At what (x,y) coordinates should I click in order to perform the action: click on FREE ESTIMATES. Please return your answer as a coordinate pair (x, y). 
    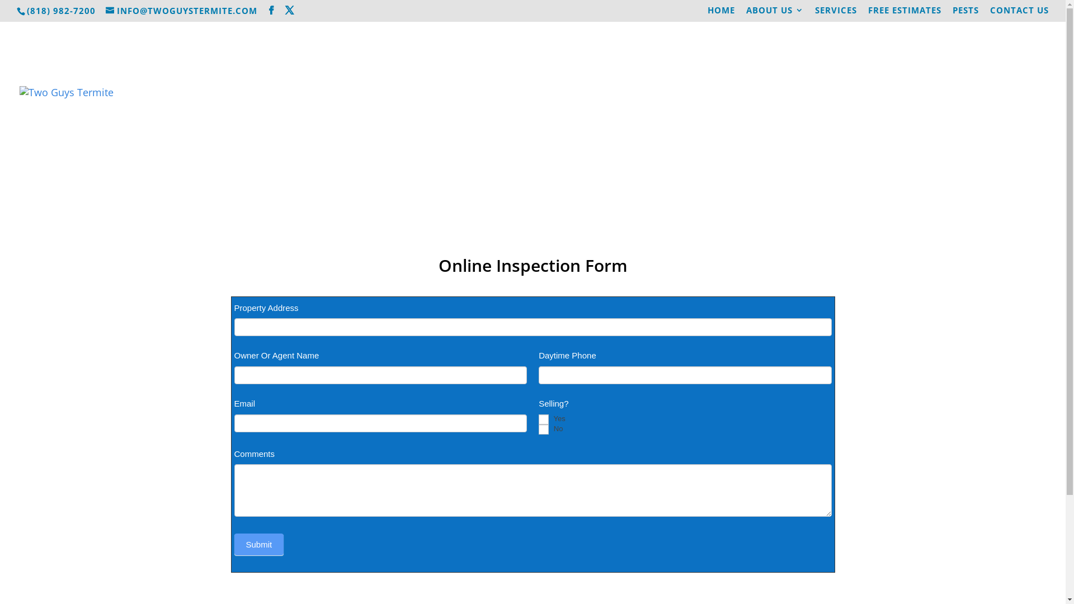
    Looking at the image, I should click on (905, 13).